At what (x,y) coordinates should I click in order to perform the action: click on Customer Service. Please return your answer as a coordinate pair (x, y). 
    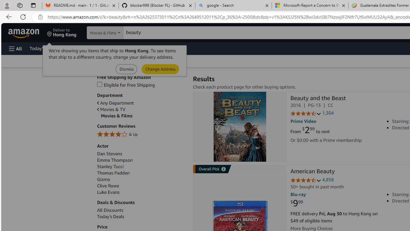
    Looking at the image, I should click on (82, 48).